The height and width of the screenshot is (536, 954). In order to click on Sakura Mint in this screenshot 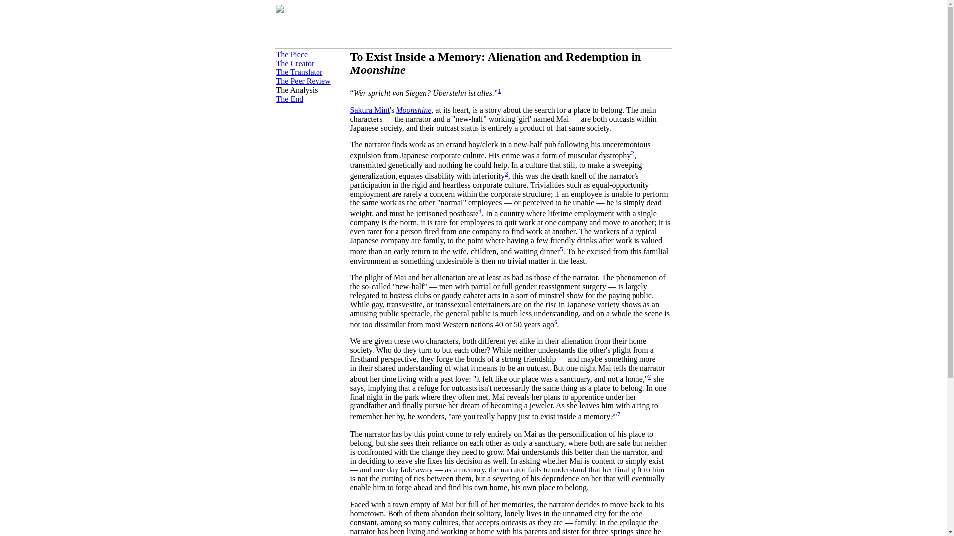, I will do `click(370, 110)`.